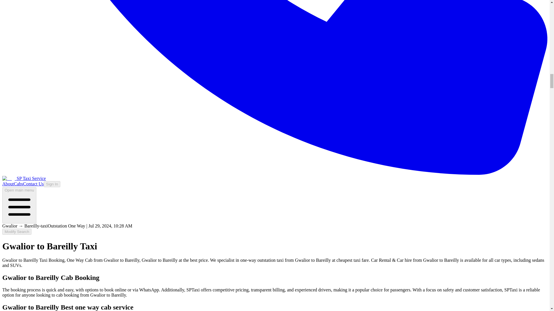 The width and height of the screenshot is (554, 311). What do you see at coordinates (8, 184) in the screenshot?
I see `About` at bounding box center [8, 184].